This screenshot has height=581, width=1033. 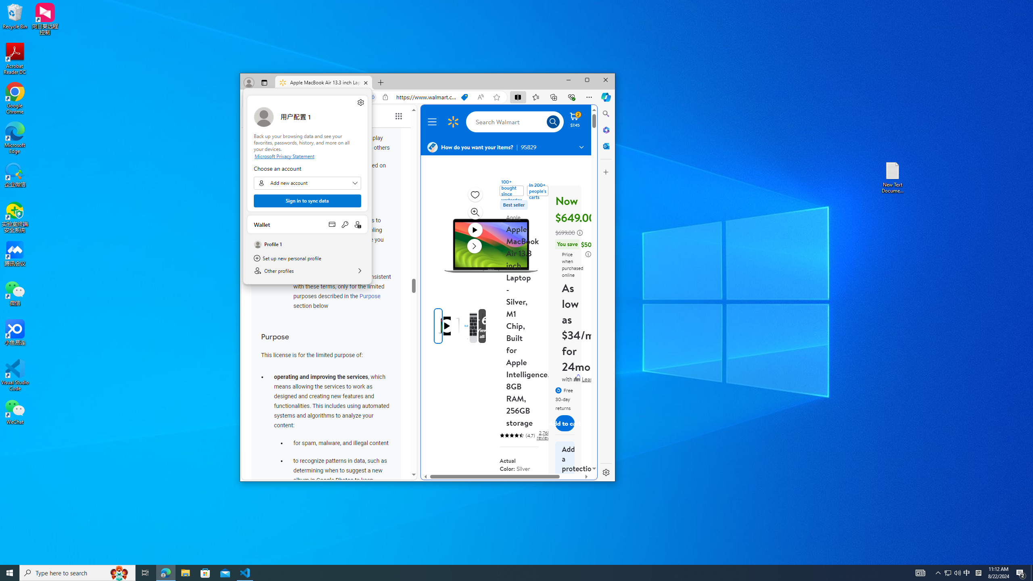 What do you see at coordinates (544, 435) in the screenshot?
I see `2,768 reviews` at bounding box center [544, 435].